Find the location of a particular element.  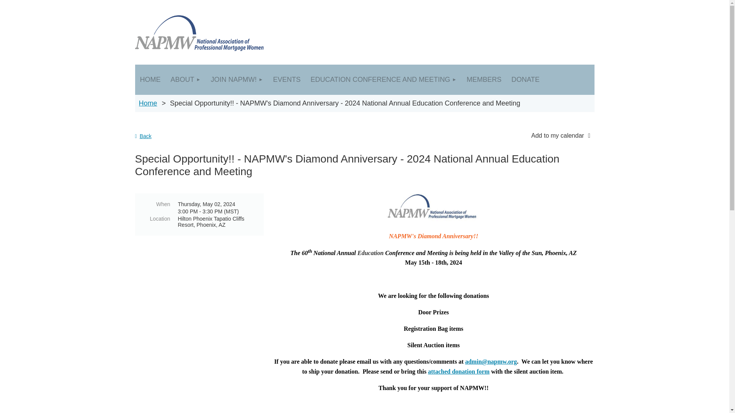

HOME is located at coordinates (150, 80).